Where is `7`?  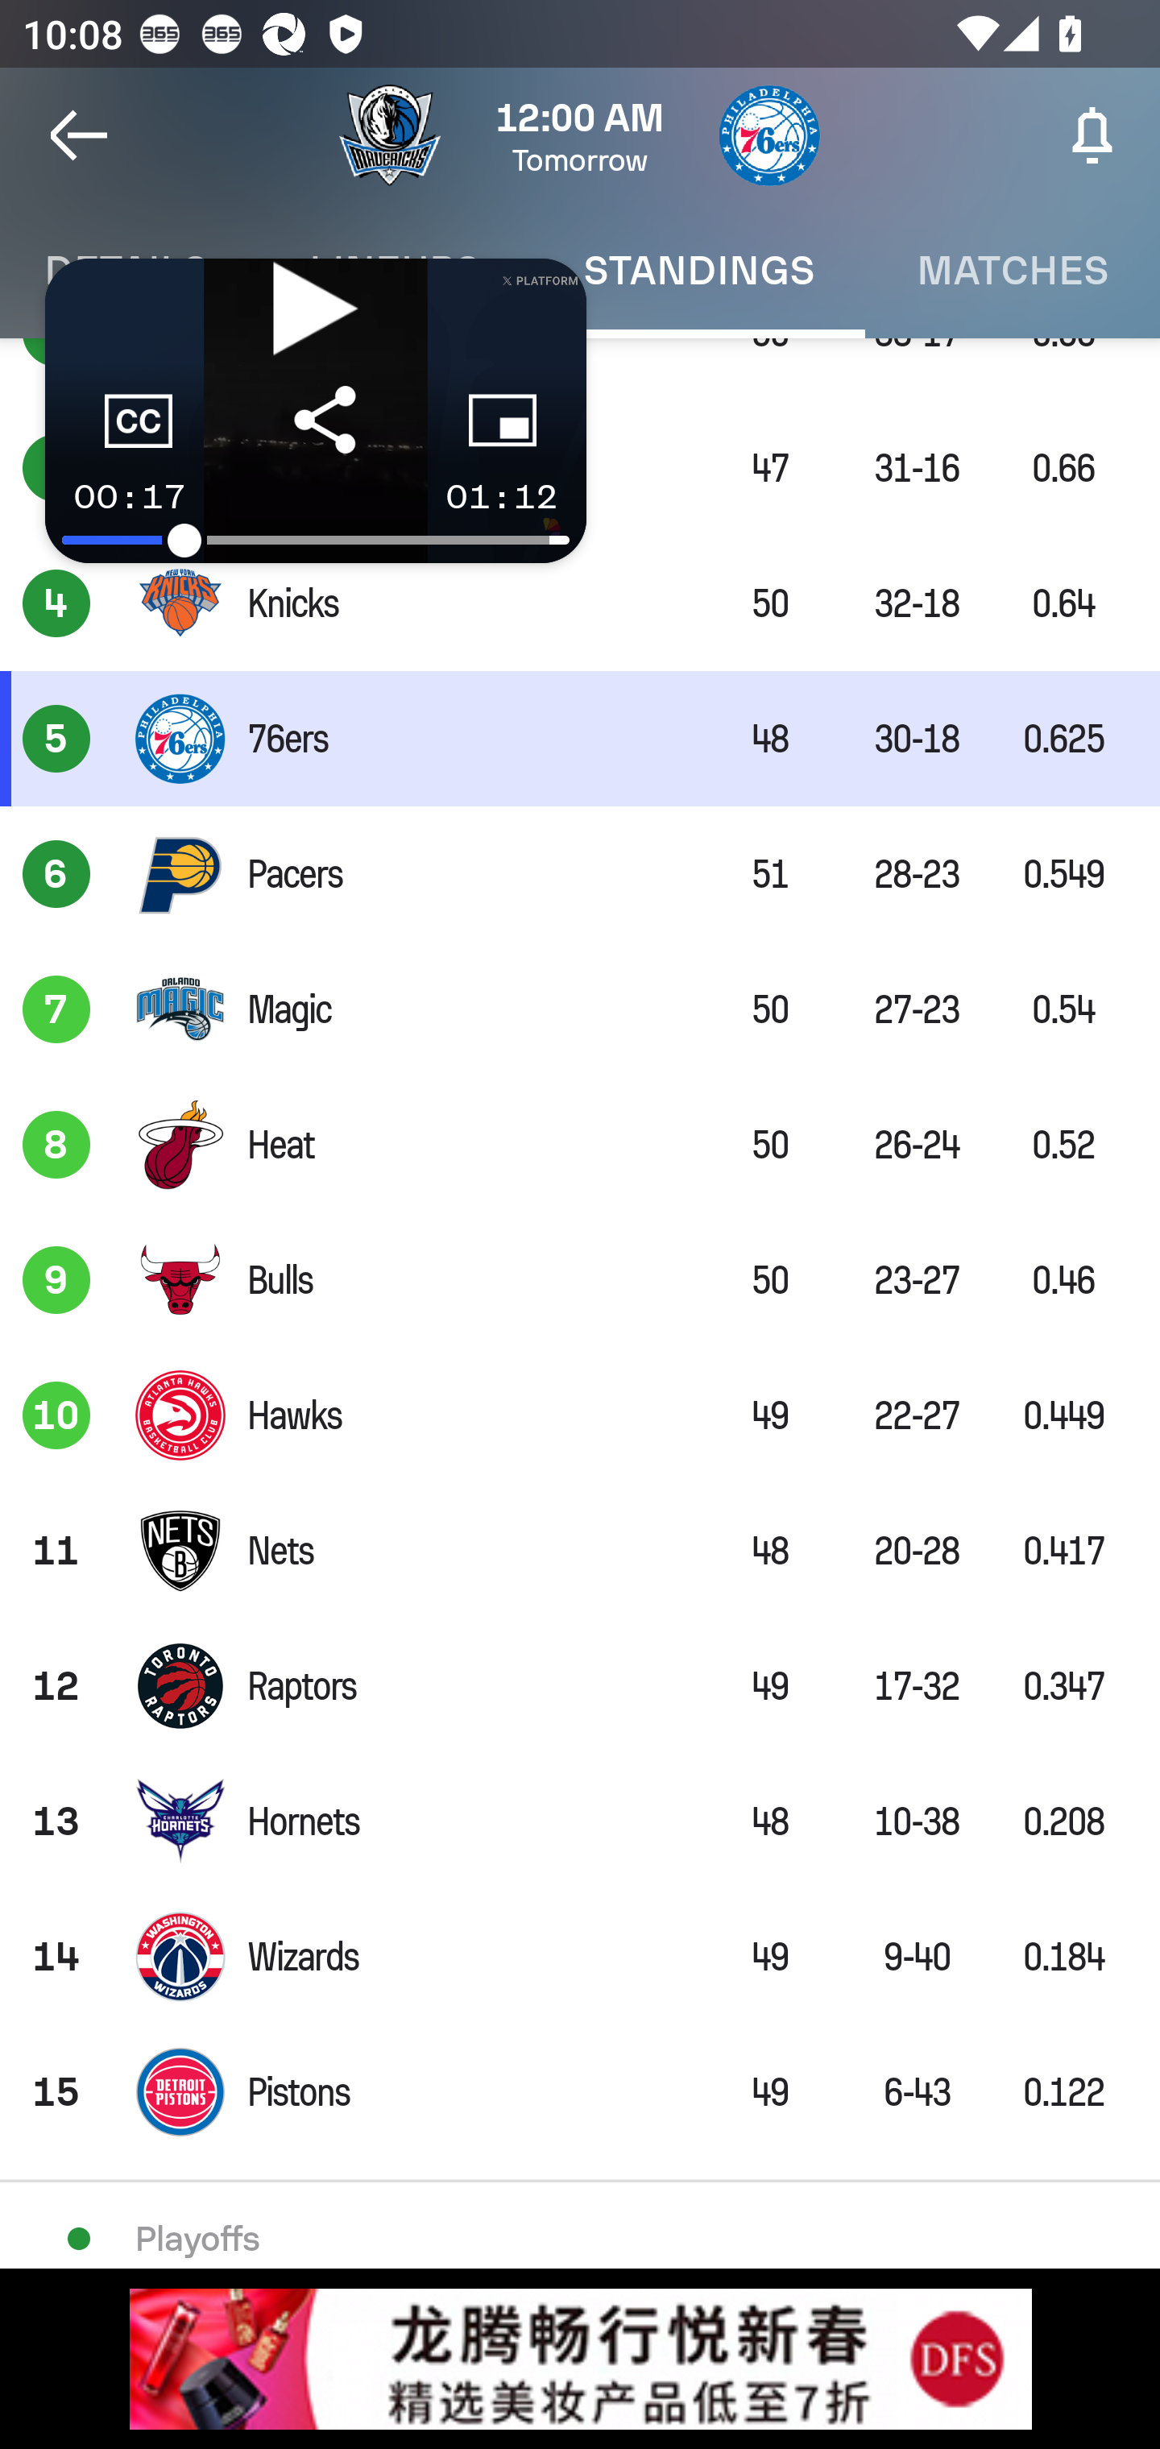
7 is located at coordinates (56, 1010).